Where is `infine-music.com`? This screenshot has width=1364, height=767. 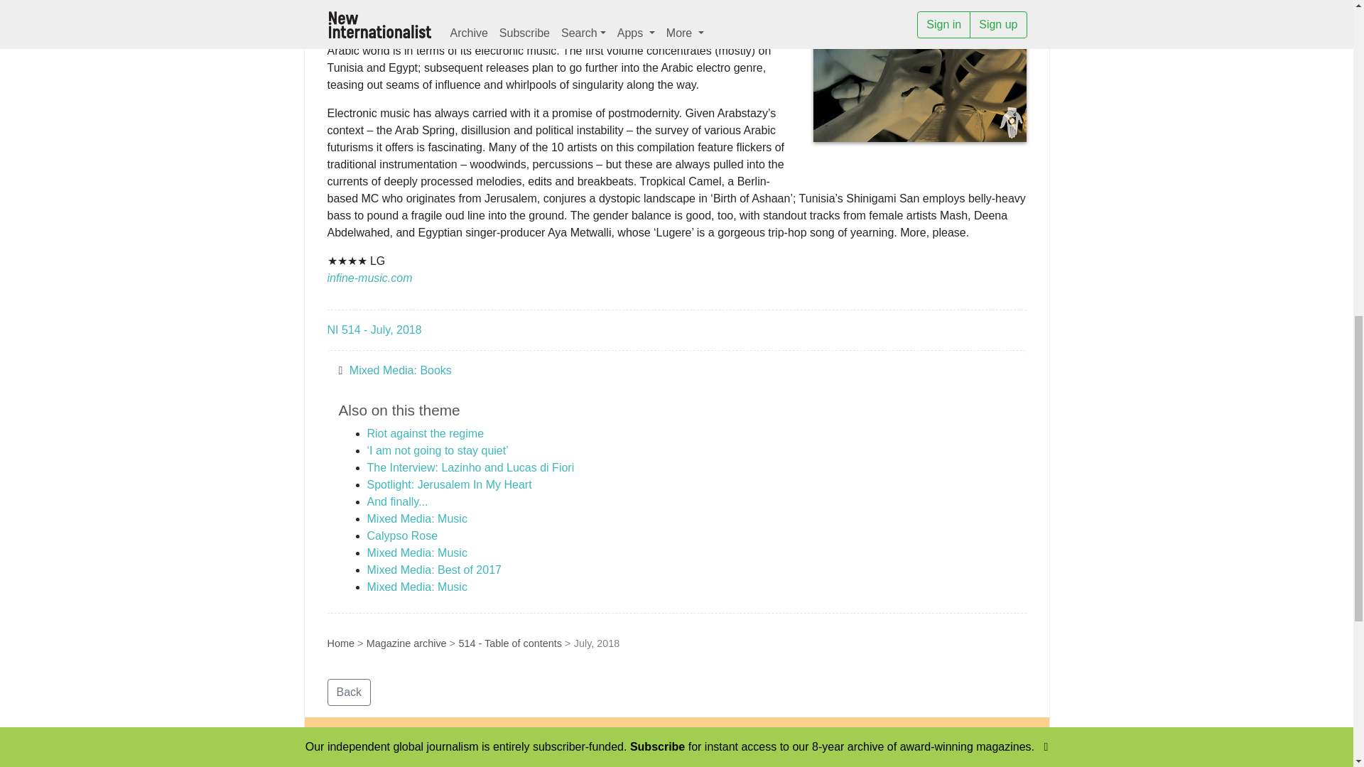
infine-music.com is located at coordinates (369, 278).